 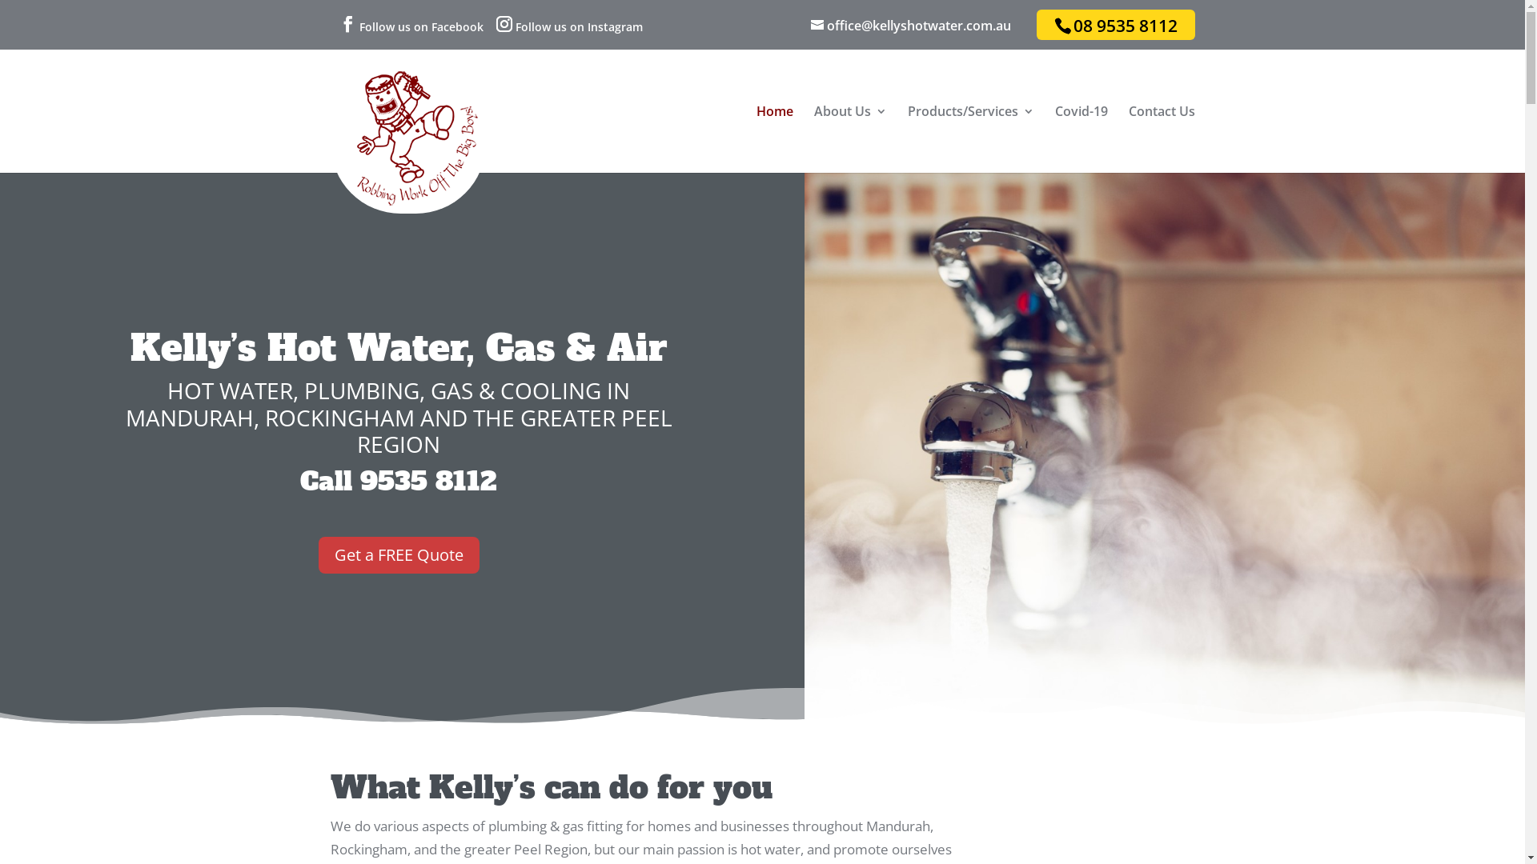 What do you see at coordinates (850, 139) in the screenshot?
I see `About Us` at bounding box center [850, 139].